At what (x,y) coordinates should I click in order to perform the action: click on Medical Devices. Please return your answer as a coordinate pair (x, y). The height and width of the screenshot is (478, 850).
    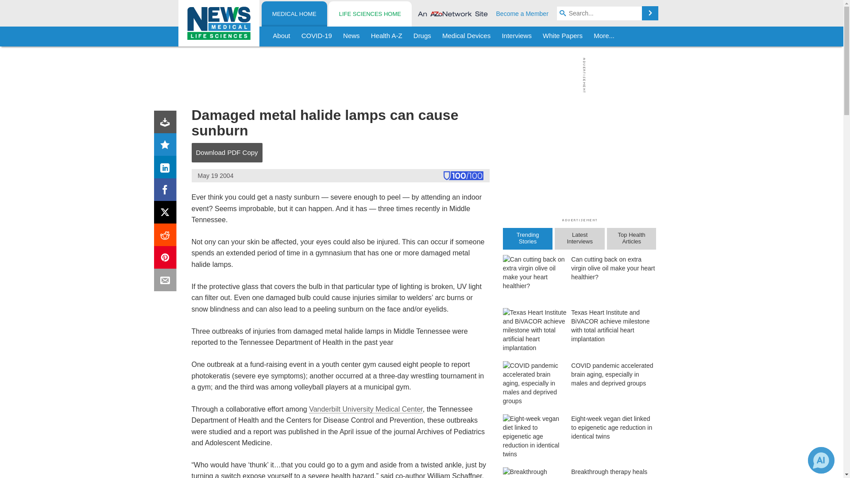
    Looking at the image, I should click on (466, 36).